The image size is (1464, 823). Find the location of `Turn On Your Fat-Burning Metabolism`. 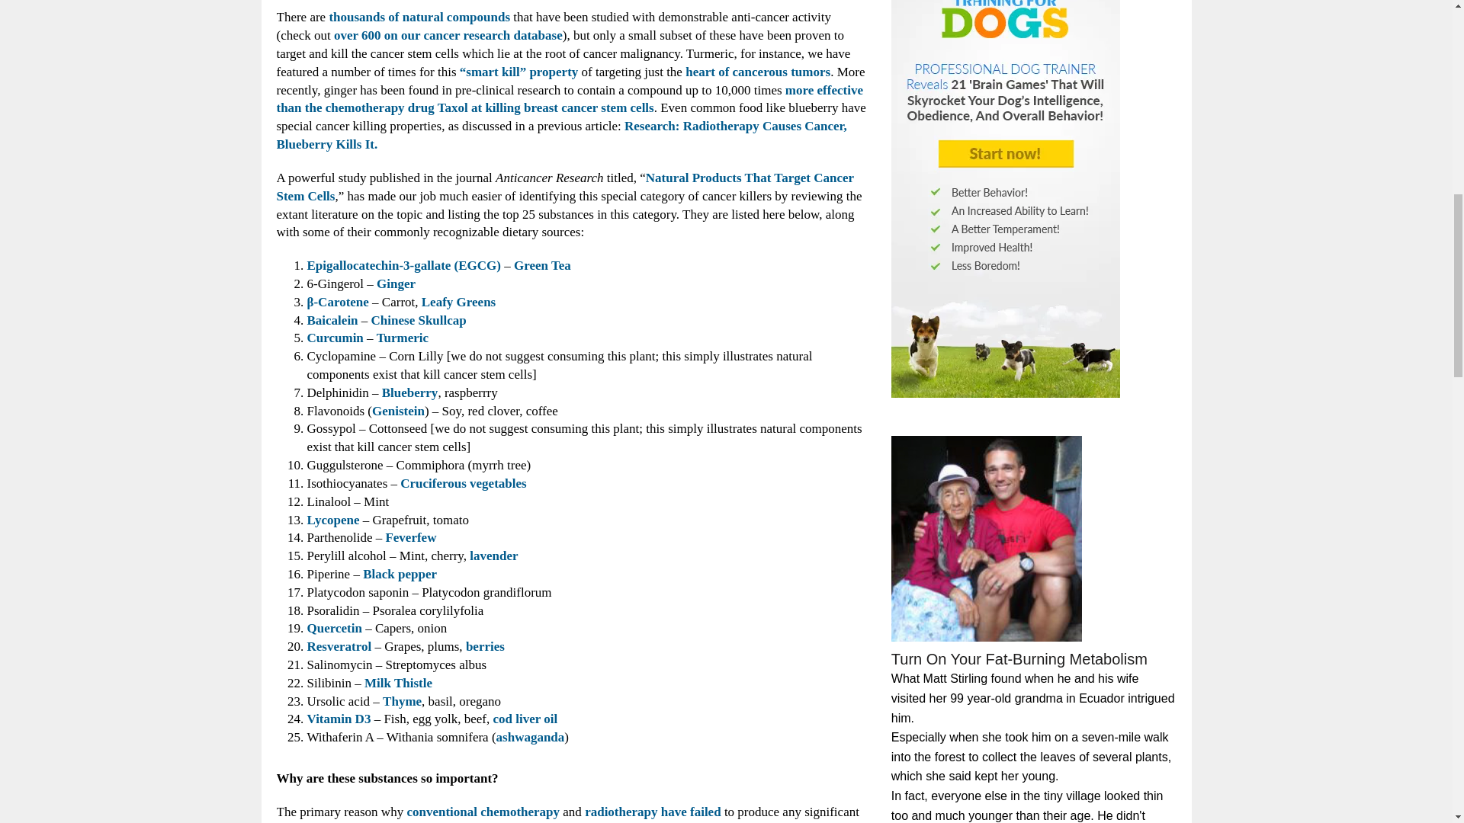

Turn On Your Fat-Burning Metabolism is located at coordinates (987, 543).